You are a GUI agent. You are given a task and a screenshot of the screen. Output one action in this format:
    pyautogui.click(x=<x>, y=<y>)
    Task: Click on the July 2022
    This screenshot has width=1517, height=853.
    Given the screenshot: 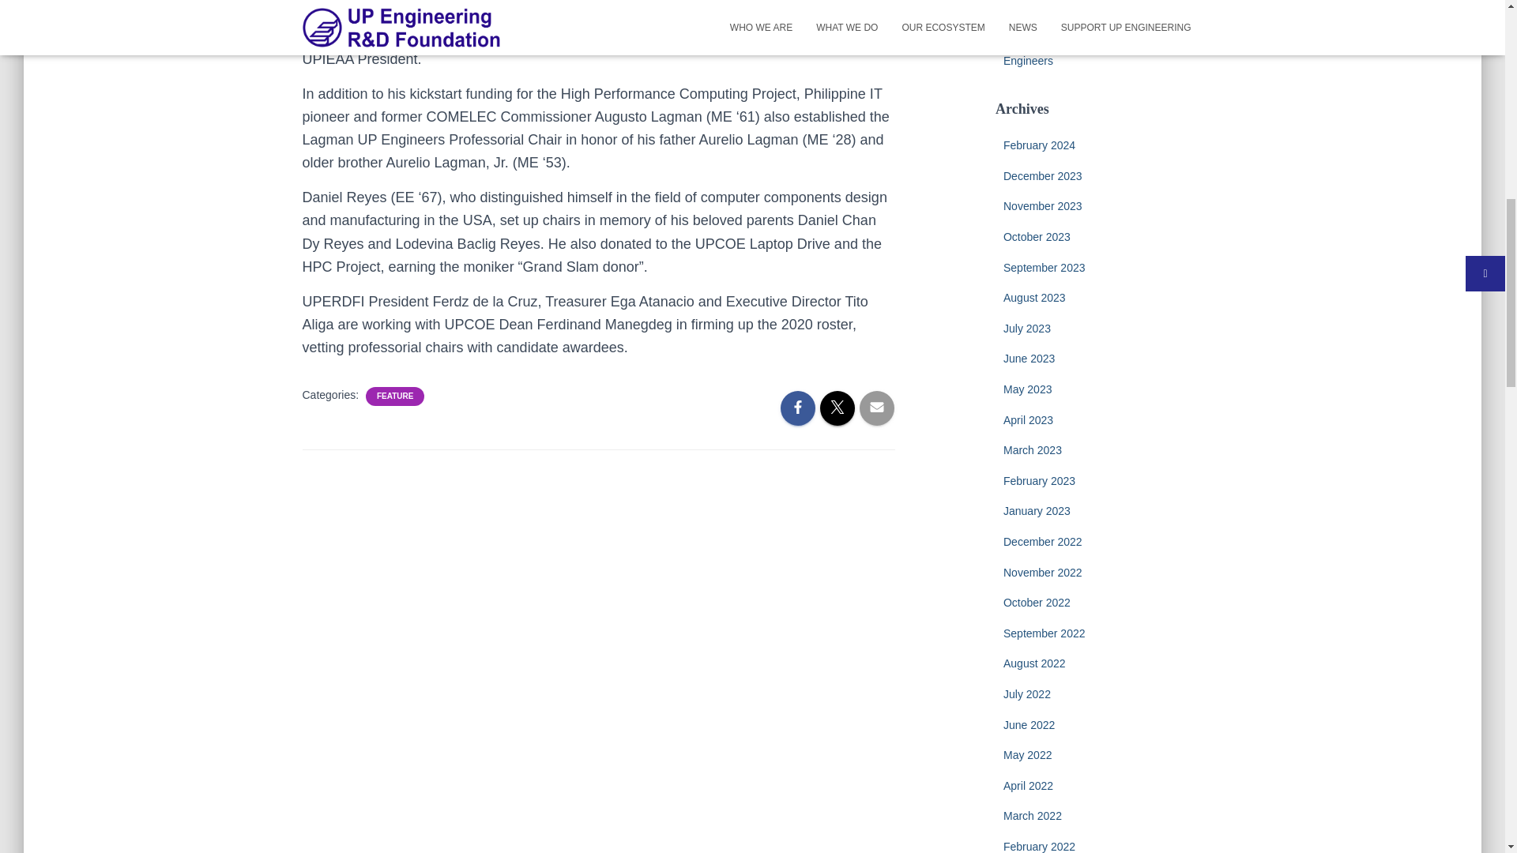 What is the action you would take?
    pyautogui.click(x=1027, y=693)
    